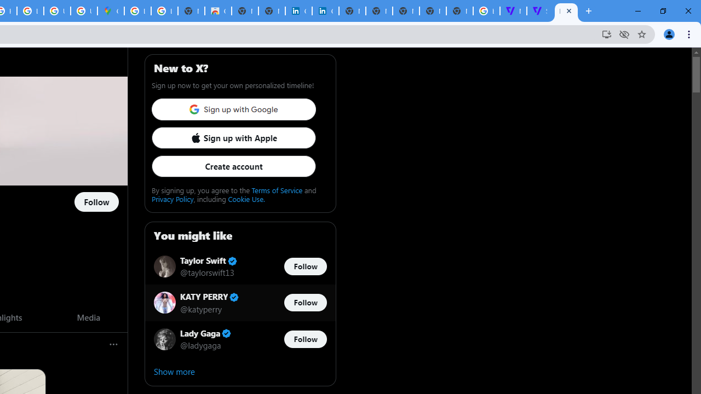 This screenshot has width=701, height=394. What do you see at coordinates (607, 34) in the screenshot?
I see `Install X` at bounding box center [607, 34].